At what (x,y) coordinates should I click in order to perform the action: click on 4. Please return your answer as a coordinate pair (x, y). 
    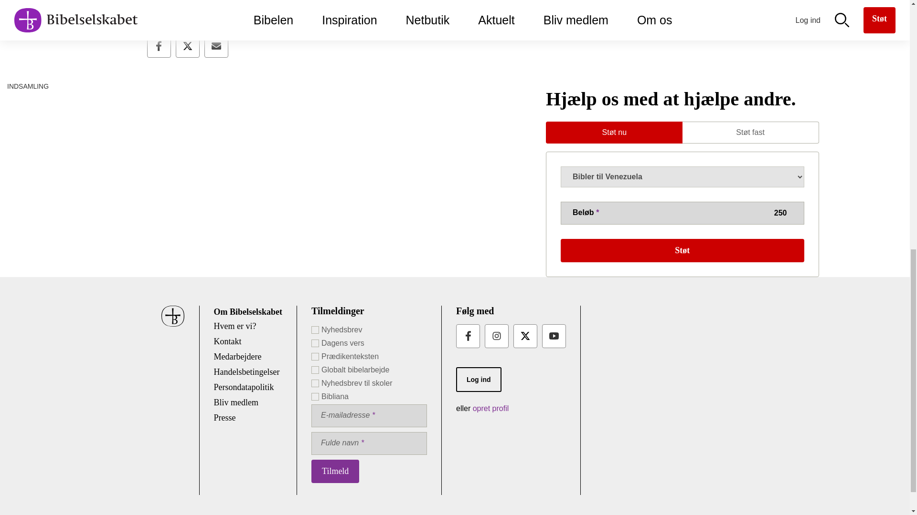
    Looking at the image, I should click on (314, 360).